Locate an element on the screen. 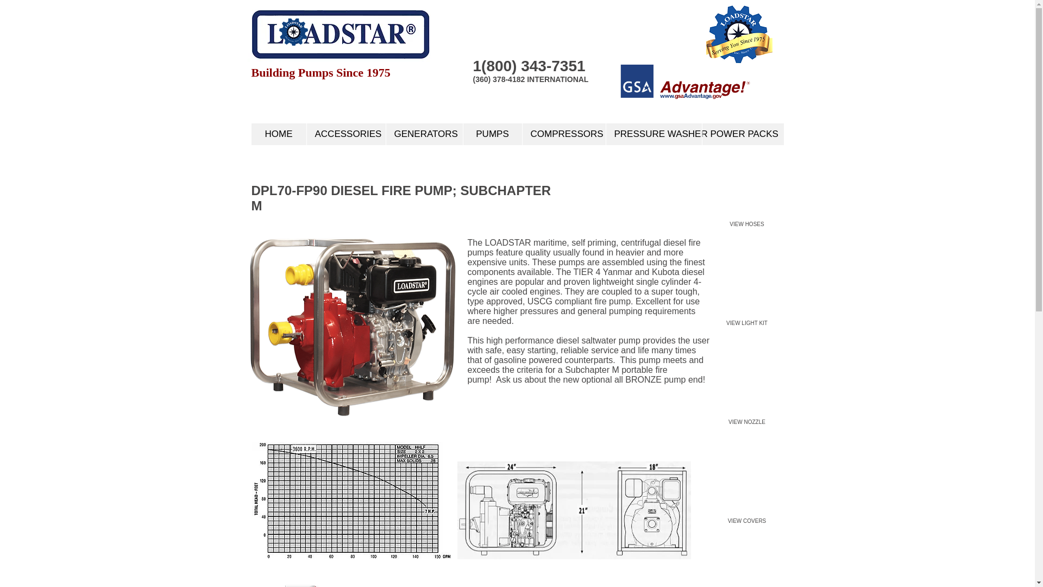 Image resolution: width=1043 pixels, height=587 pixels. HOME is located at coordinates (278, 134).